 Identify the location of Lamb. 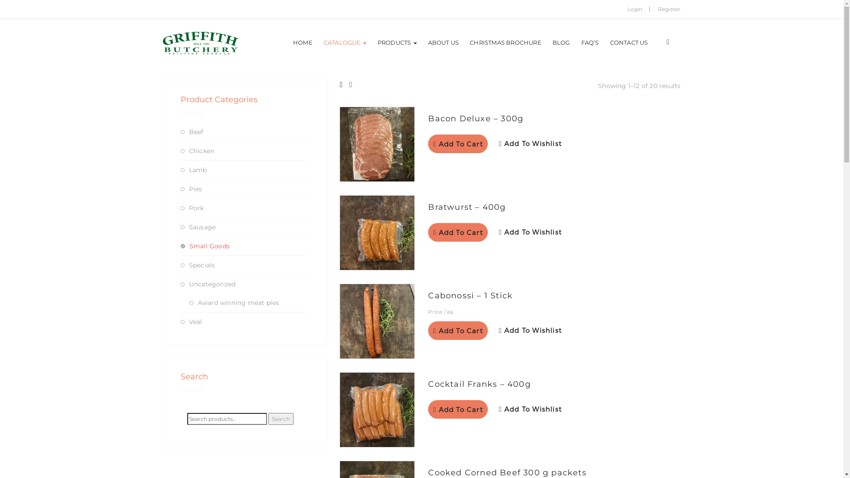
(198, 170).